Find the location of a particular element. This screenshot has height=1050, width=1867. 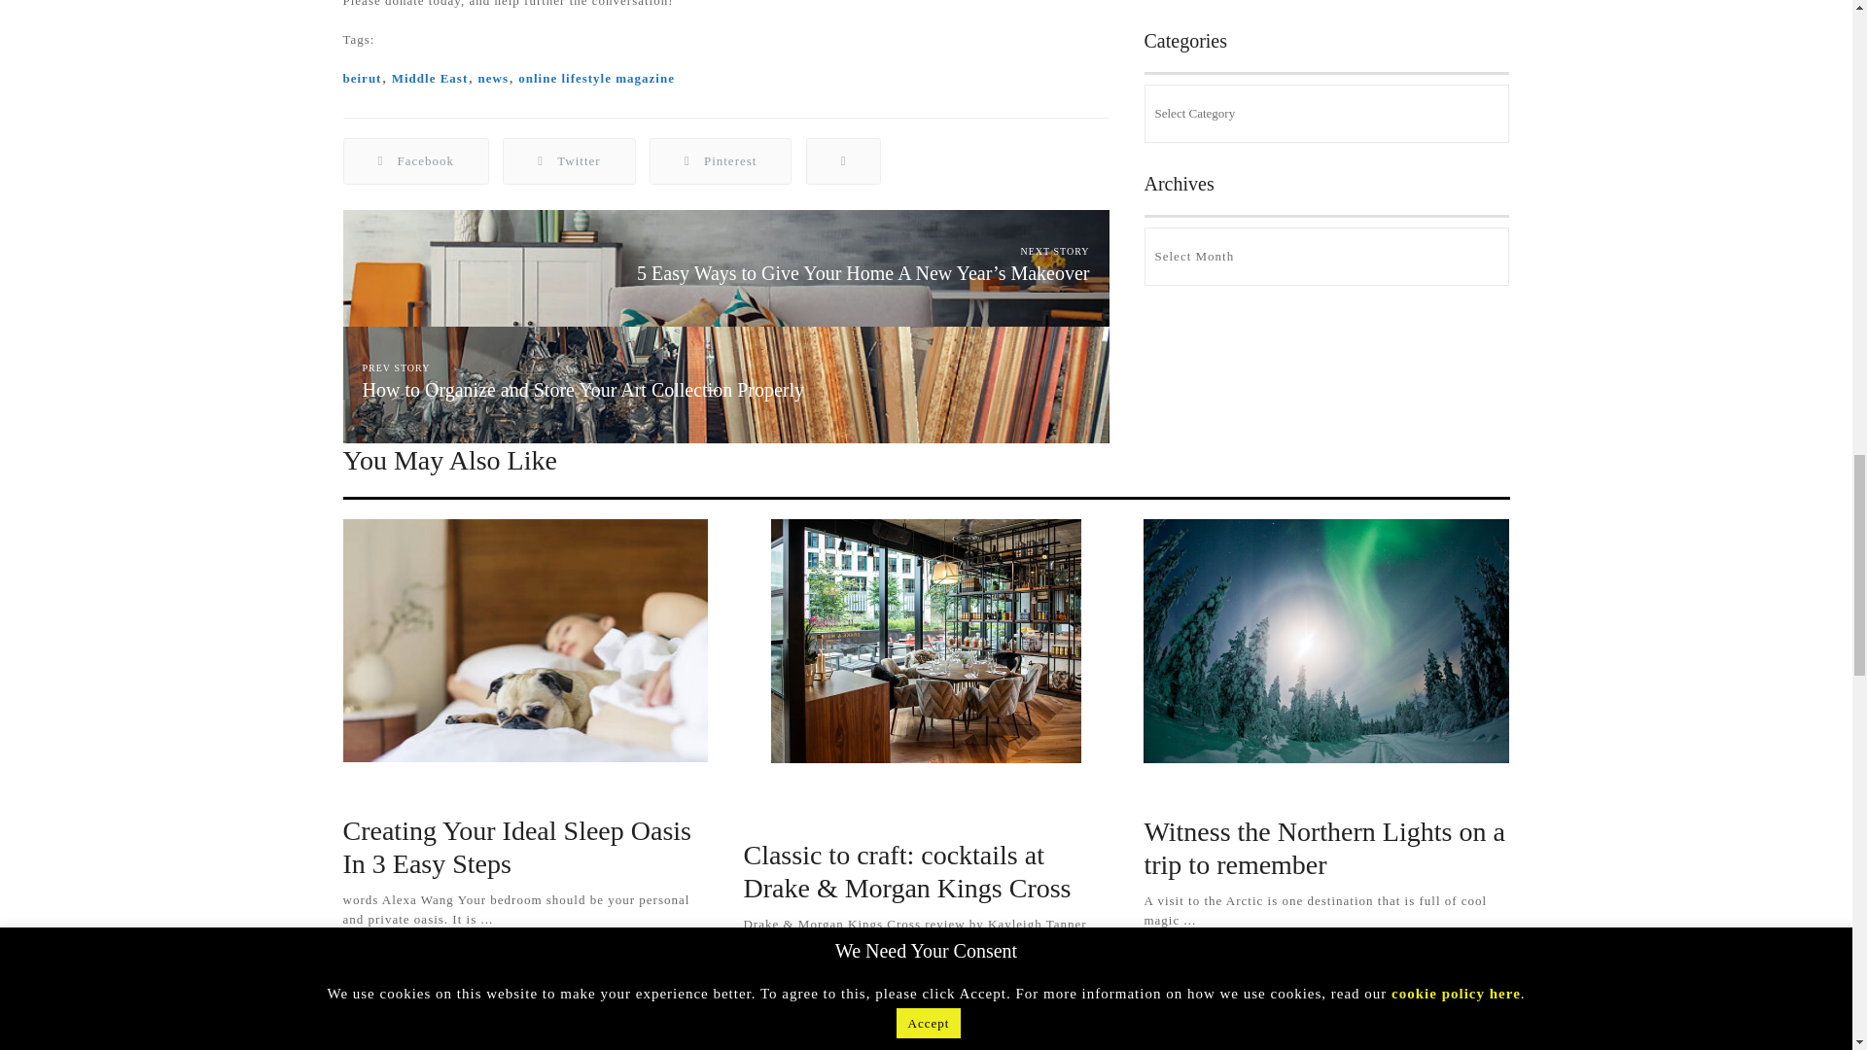

View all posts in 2493 is located at coordinates (837, 792).